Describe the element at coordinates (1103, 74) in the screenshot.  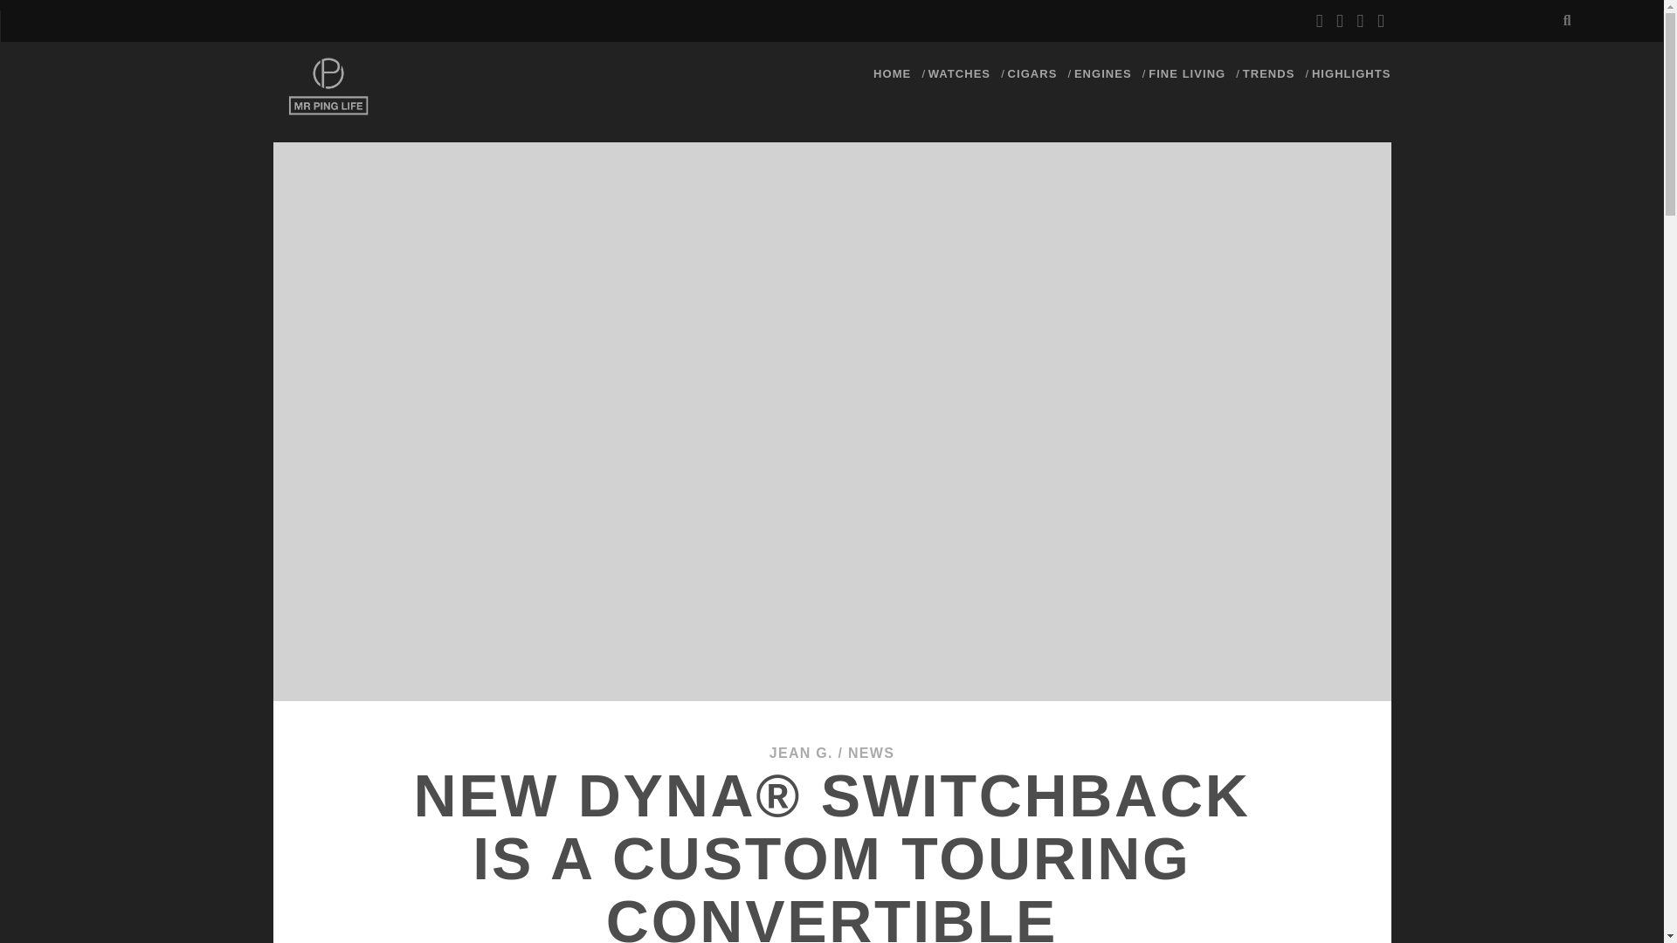
I see `ENGINES` at that location.